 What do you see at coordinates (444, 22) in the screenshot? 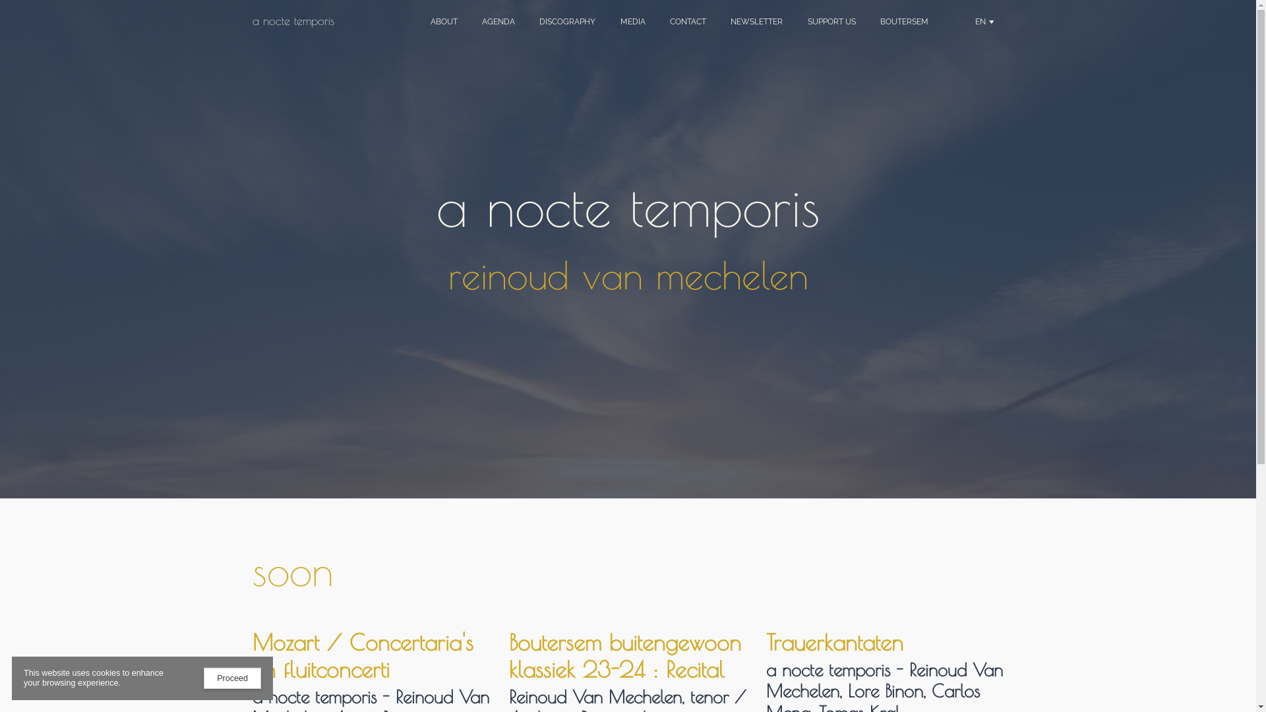
I see `ABOUT` at bounding box center [444, 22].